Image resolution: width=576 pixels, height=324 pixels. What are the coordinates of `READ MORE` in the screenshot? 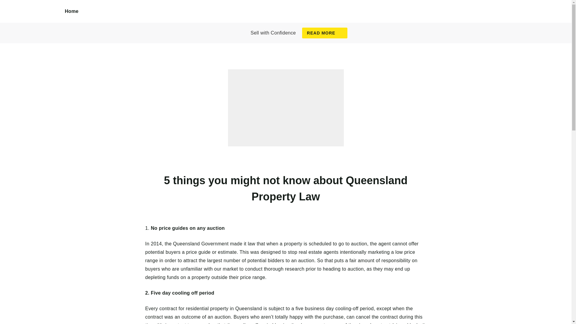 It's located at (325, 33).